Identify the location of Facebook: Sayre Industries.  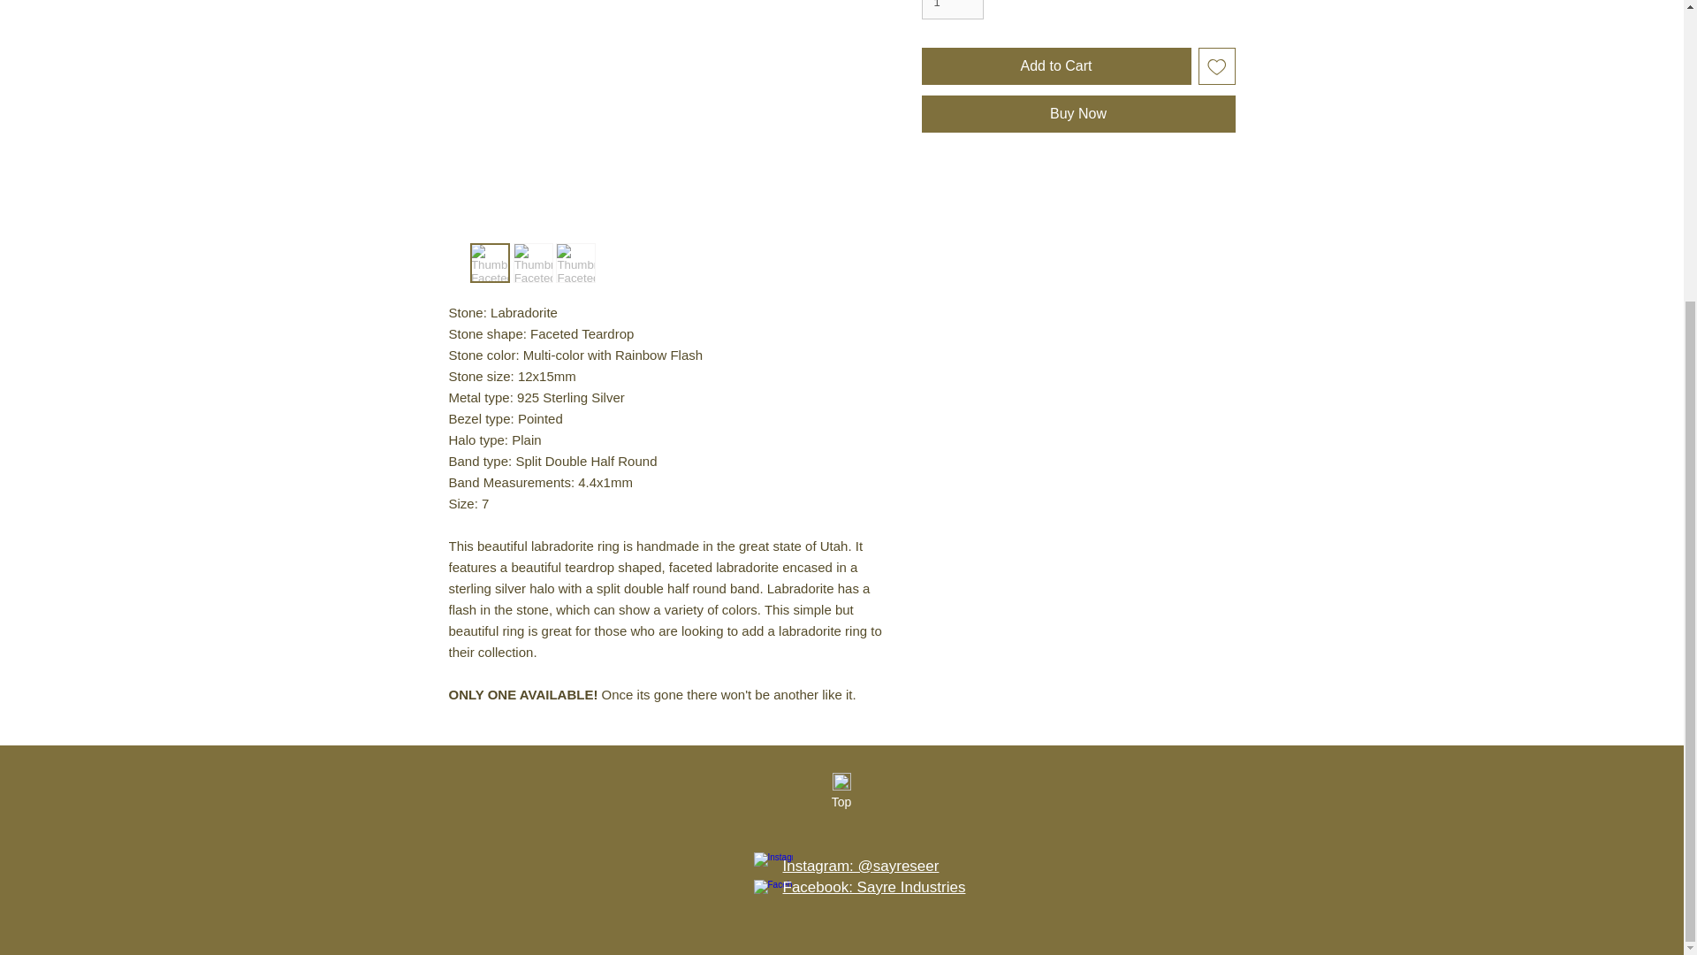
(873, 887).